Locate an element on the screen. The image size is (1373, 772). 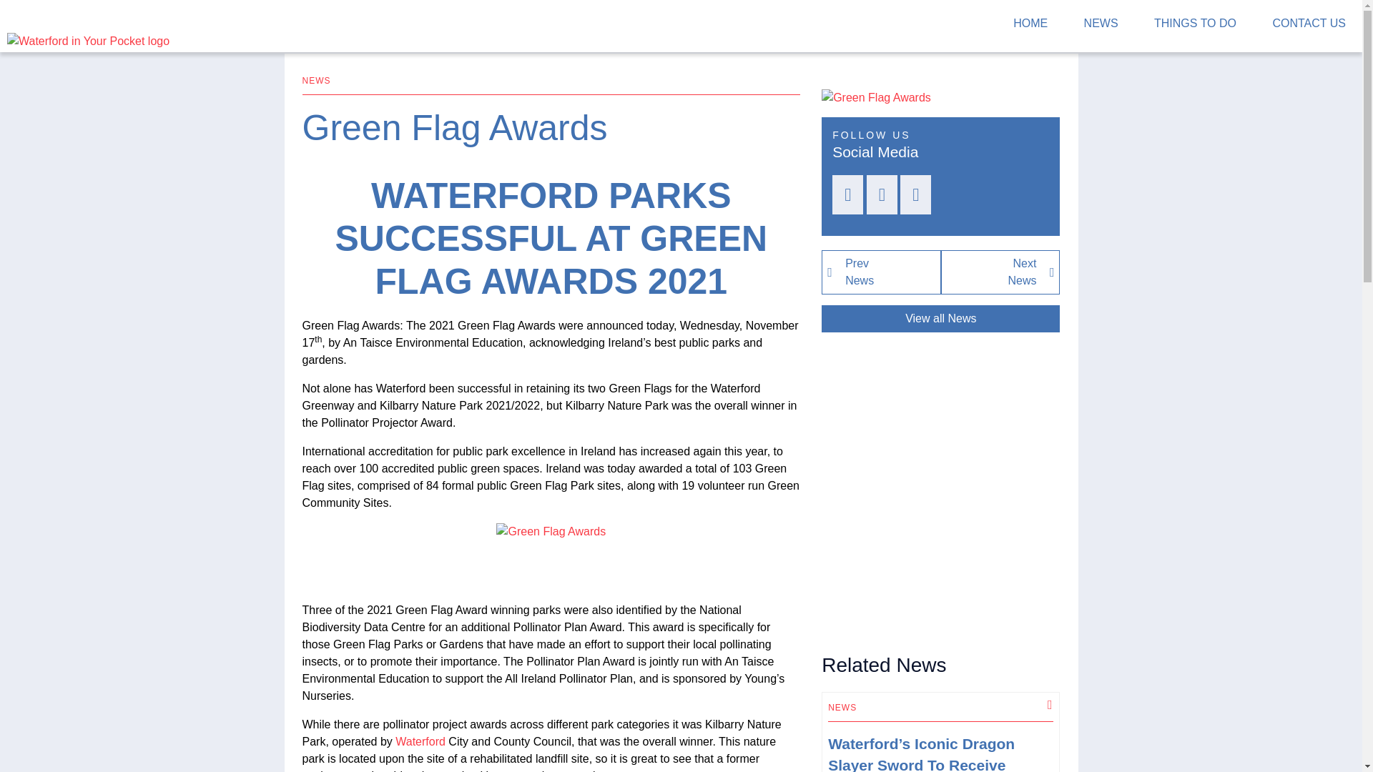
THINGS TO DO is located at coordinates (1195, 26).